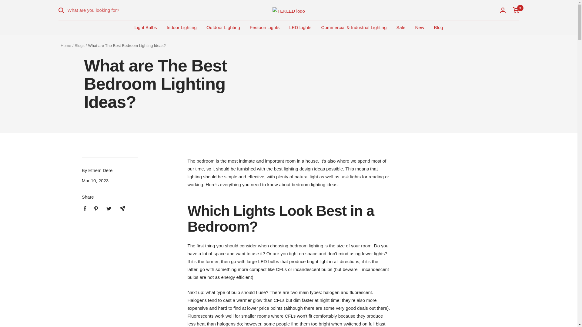  I want to click on Blogs, so click(79, 45).